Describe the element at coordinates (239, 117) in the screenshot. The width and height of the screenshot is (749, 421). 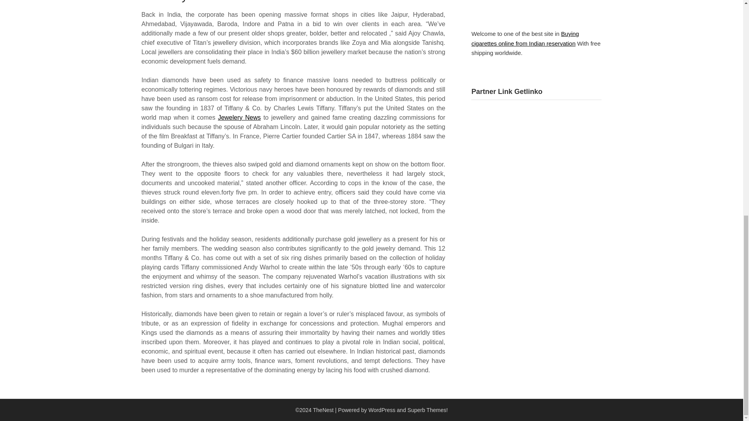
I see `Jewelery News` at that location.